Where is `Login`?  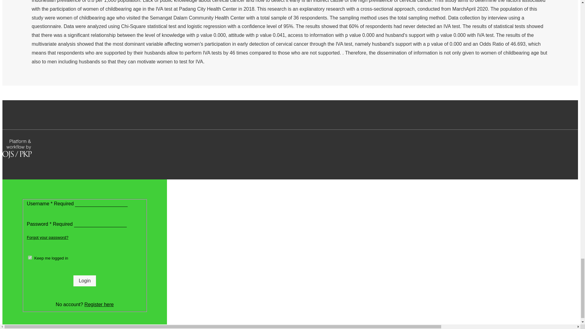
Login is located at coordinates (85, 281).